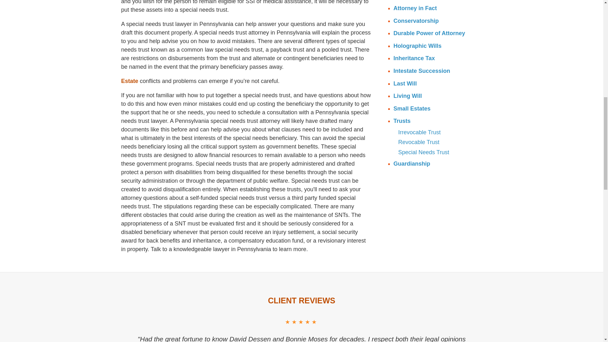 This screenshot has height=342, width=608. Describe the element at coordinates (436, 8) in the screenshot. I see `Attorney in Fact` at that location.